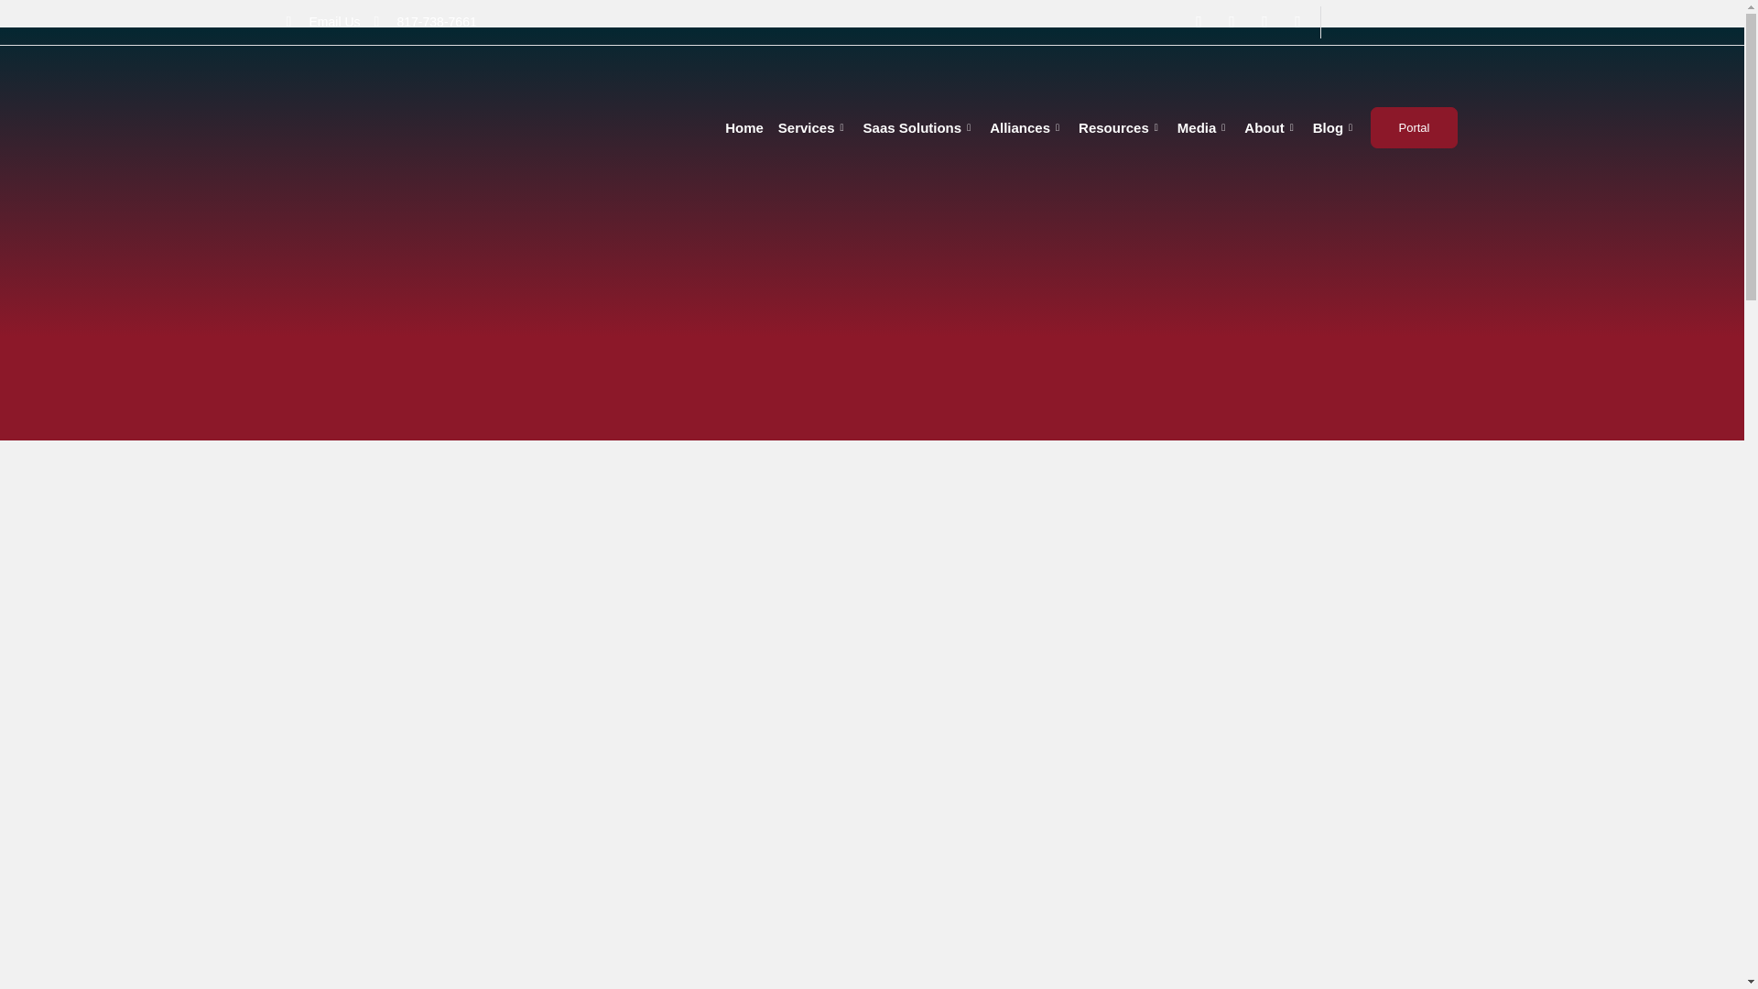 The image size is (1758, 989). What do you see at coordinates (322, 21) in the screenshot?
I see `Email Us` at bounding box center [322, 21].